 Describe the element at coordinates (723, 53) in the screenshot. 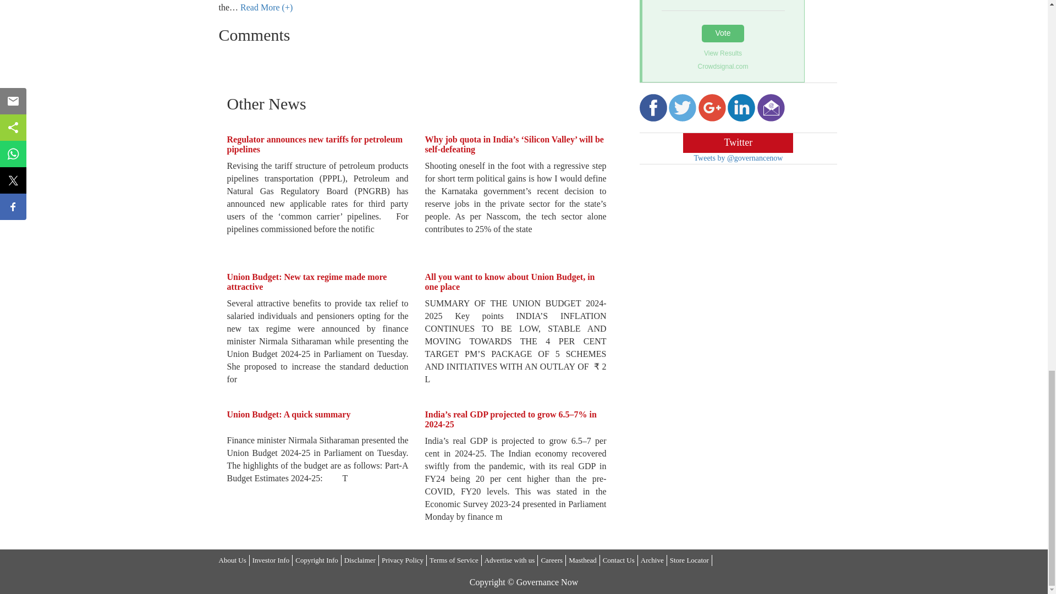

I see `View Results` at that location.